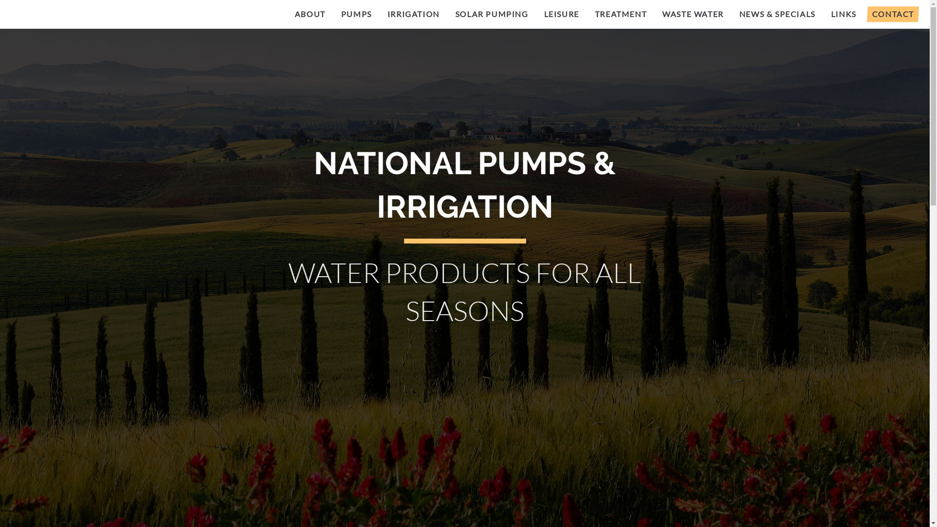 Image resolution: width=937 pixels, height=527 pixels. What do you see at coordinates (777, 14) in the screenshot?
I see `NEWS & SPECIALS` at bounding box center [777, 14].